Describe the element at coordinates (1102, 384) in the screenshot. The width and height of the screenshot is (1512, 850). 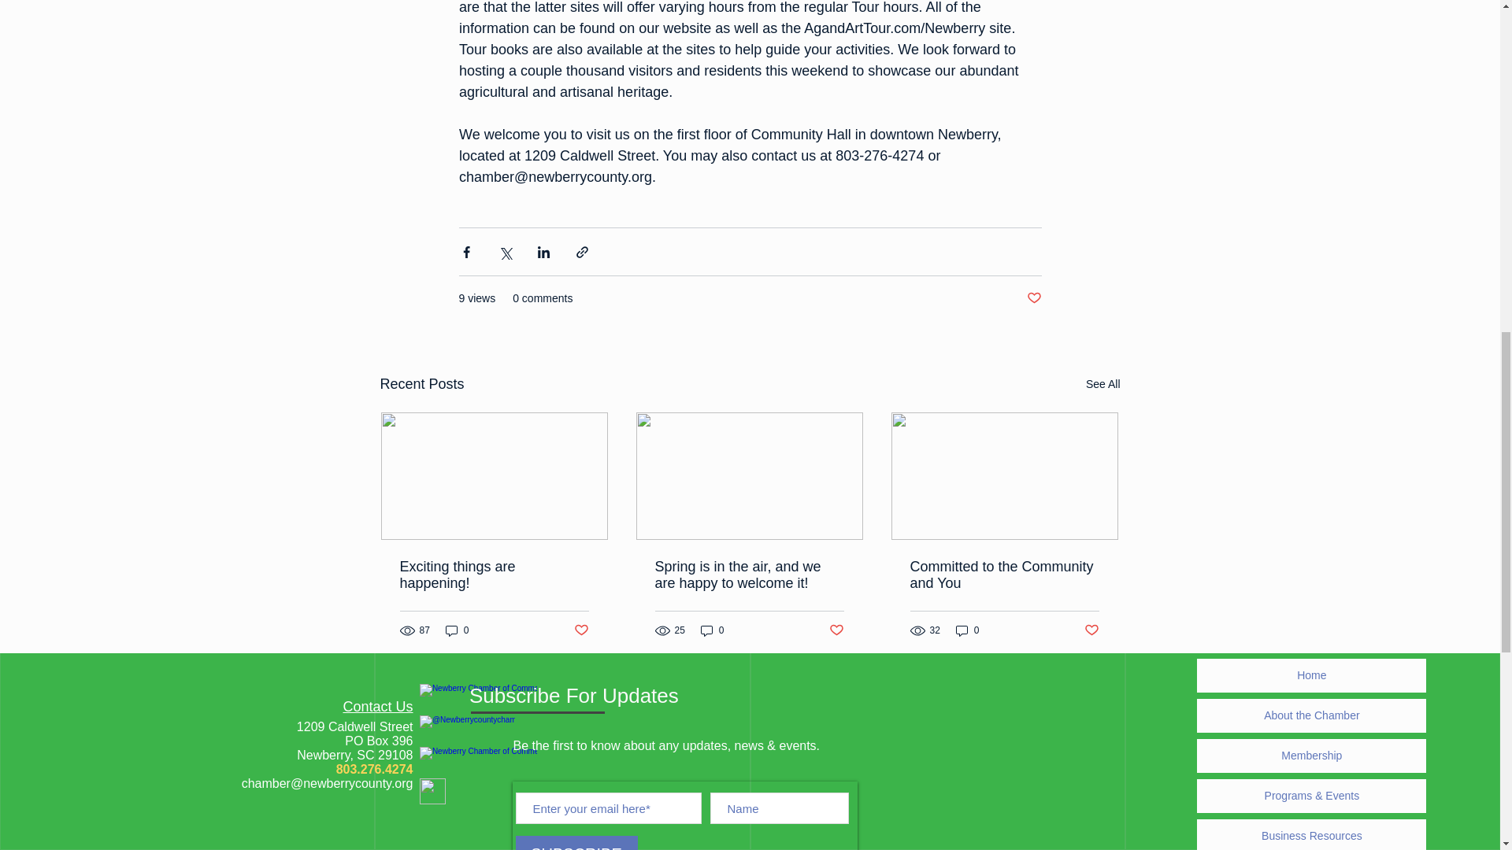
I see `See All` at that location.